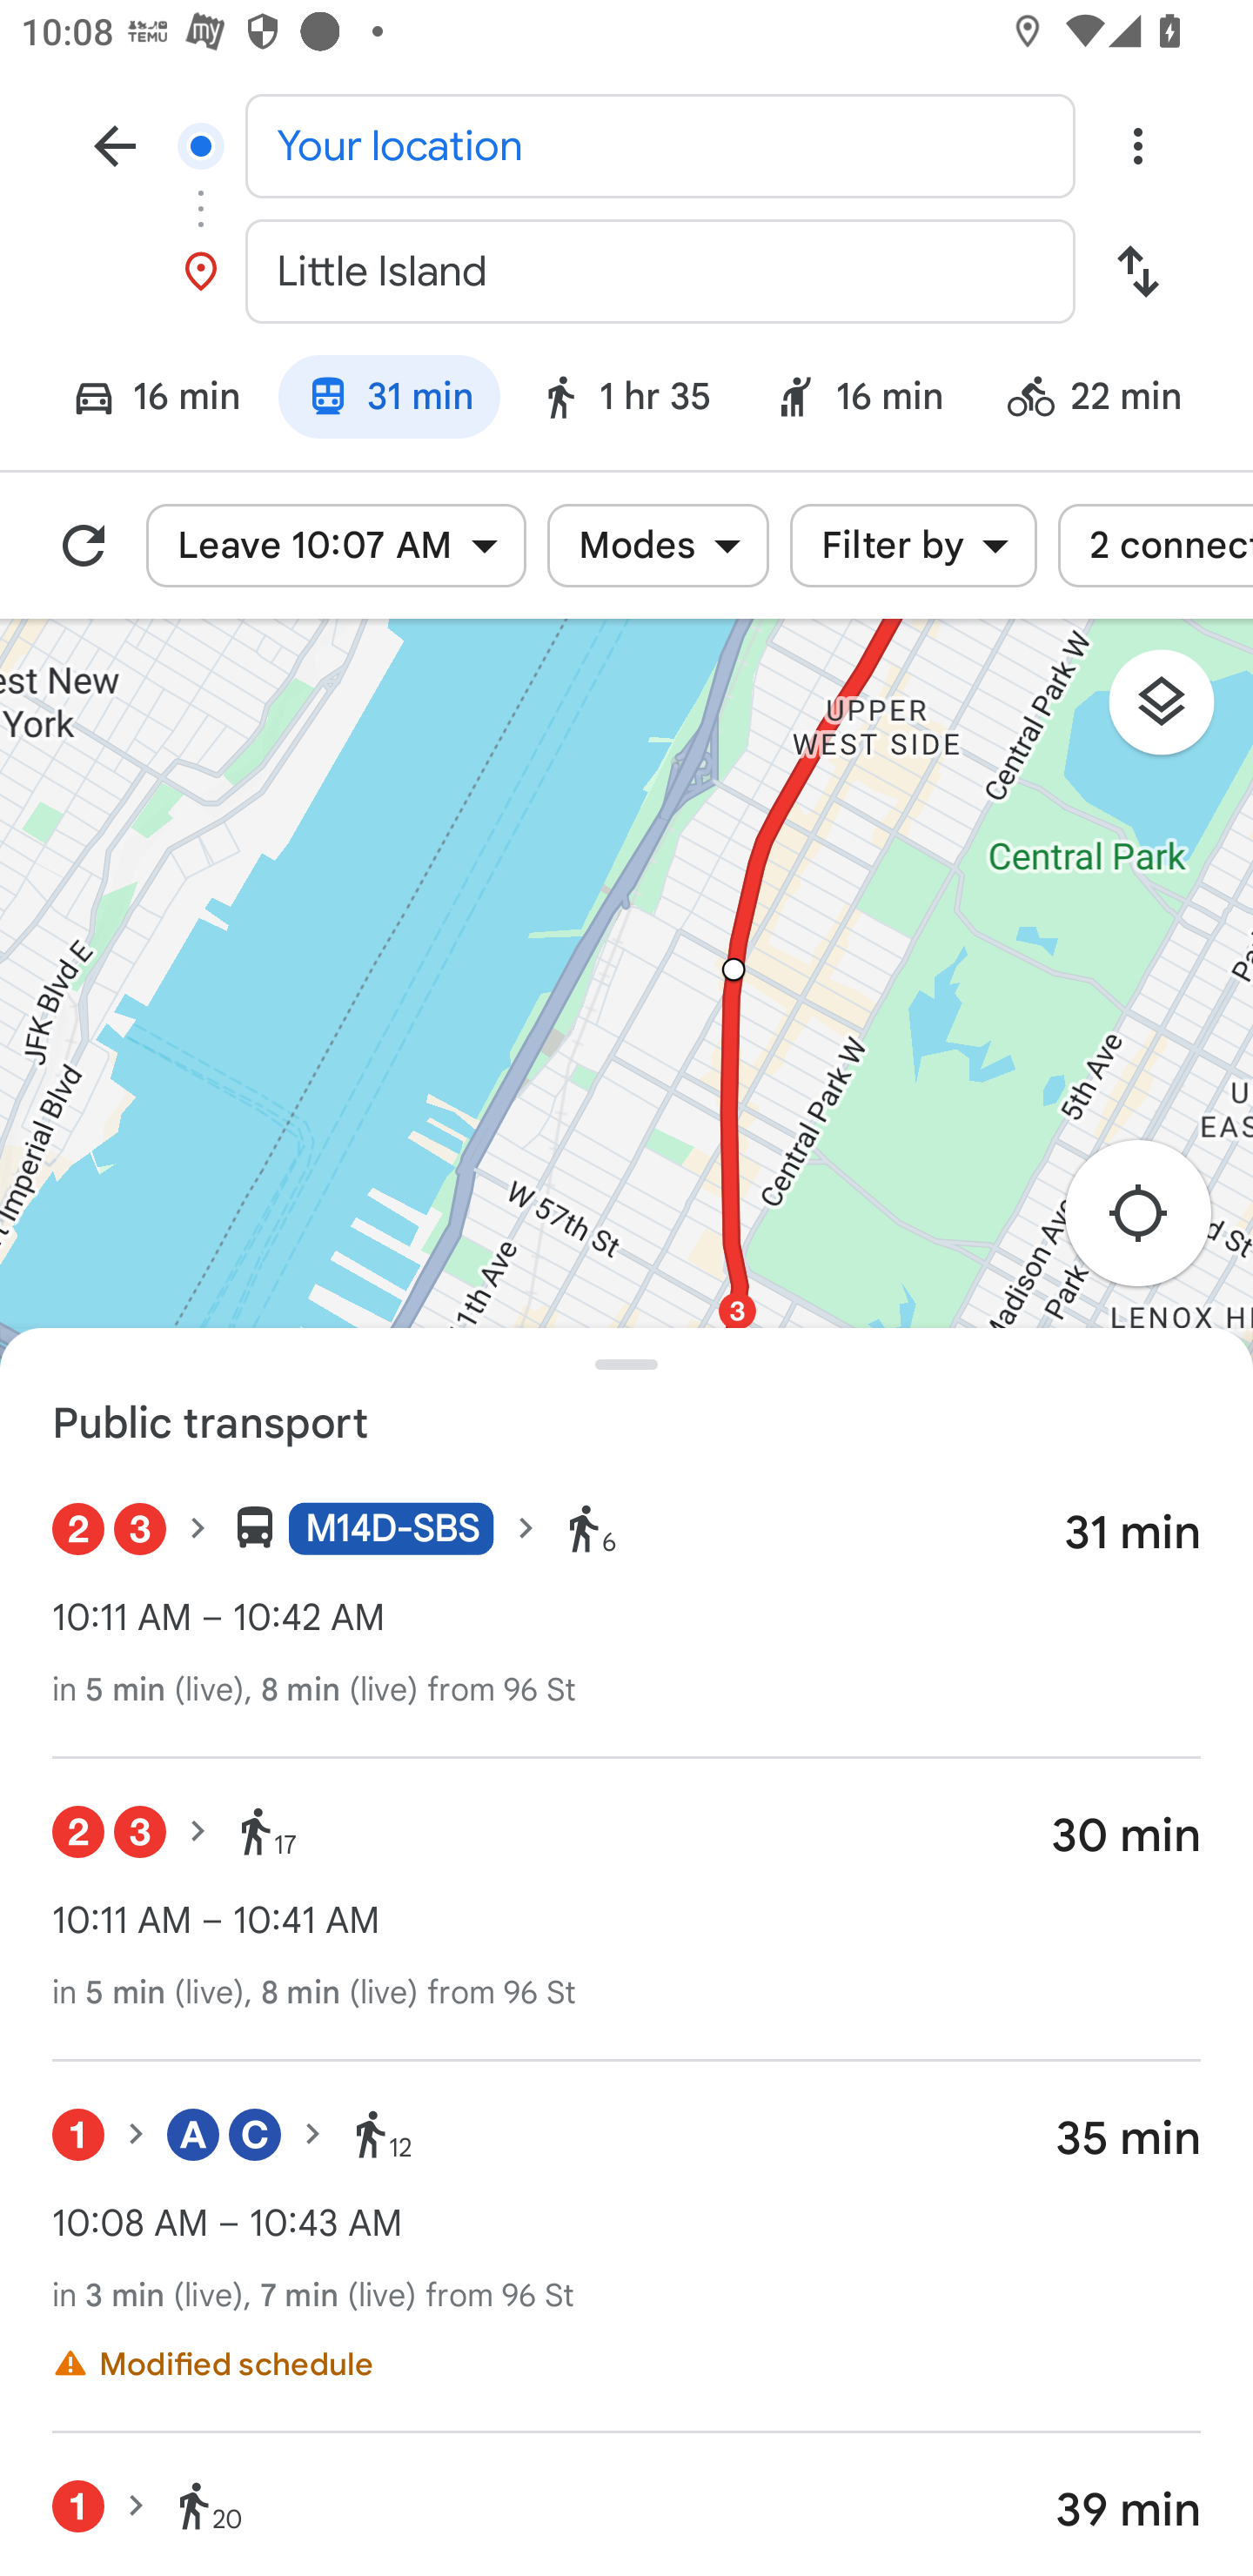 The image size is (1253, 2576). Describe the element at coordinates (658, 546) in the screenshot. I see `Modes Modes Modes` at that location.